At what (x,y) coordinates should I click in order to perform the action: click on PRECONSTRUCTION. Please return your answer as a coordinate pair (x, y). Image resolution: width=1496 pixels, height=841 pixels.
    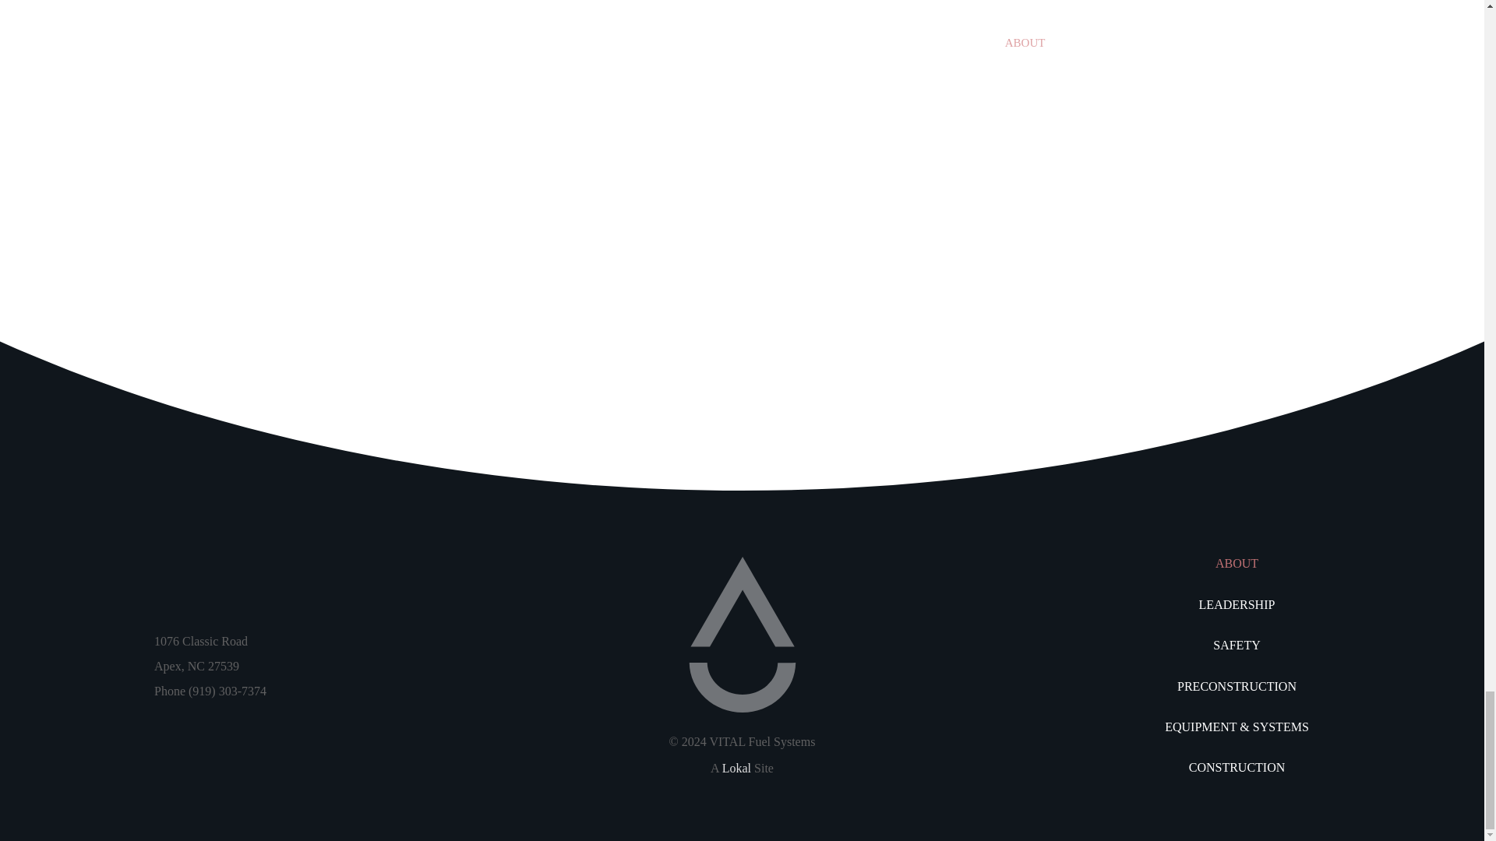
    Looking at the image, I should click on (1236, 687).